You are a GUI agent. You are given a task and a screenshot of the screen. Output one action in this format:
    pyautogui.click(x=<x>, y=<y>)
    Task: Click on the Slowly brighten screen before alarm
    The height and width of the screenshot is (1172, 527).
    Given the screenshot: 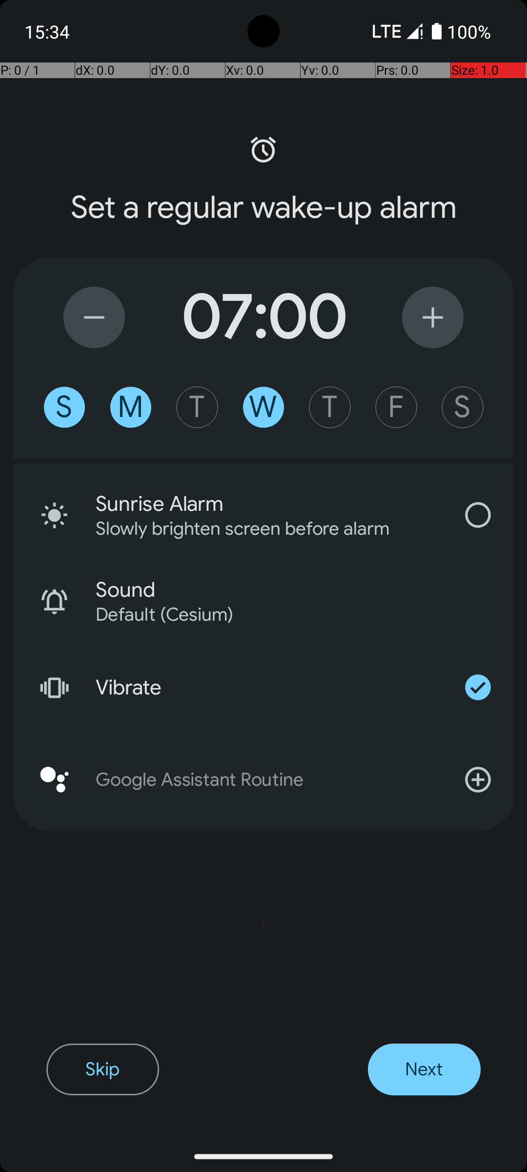 What is the action you would take?
    pyautogui.click(x=256, y=528)
    